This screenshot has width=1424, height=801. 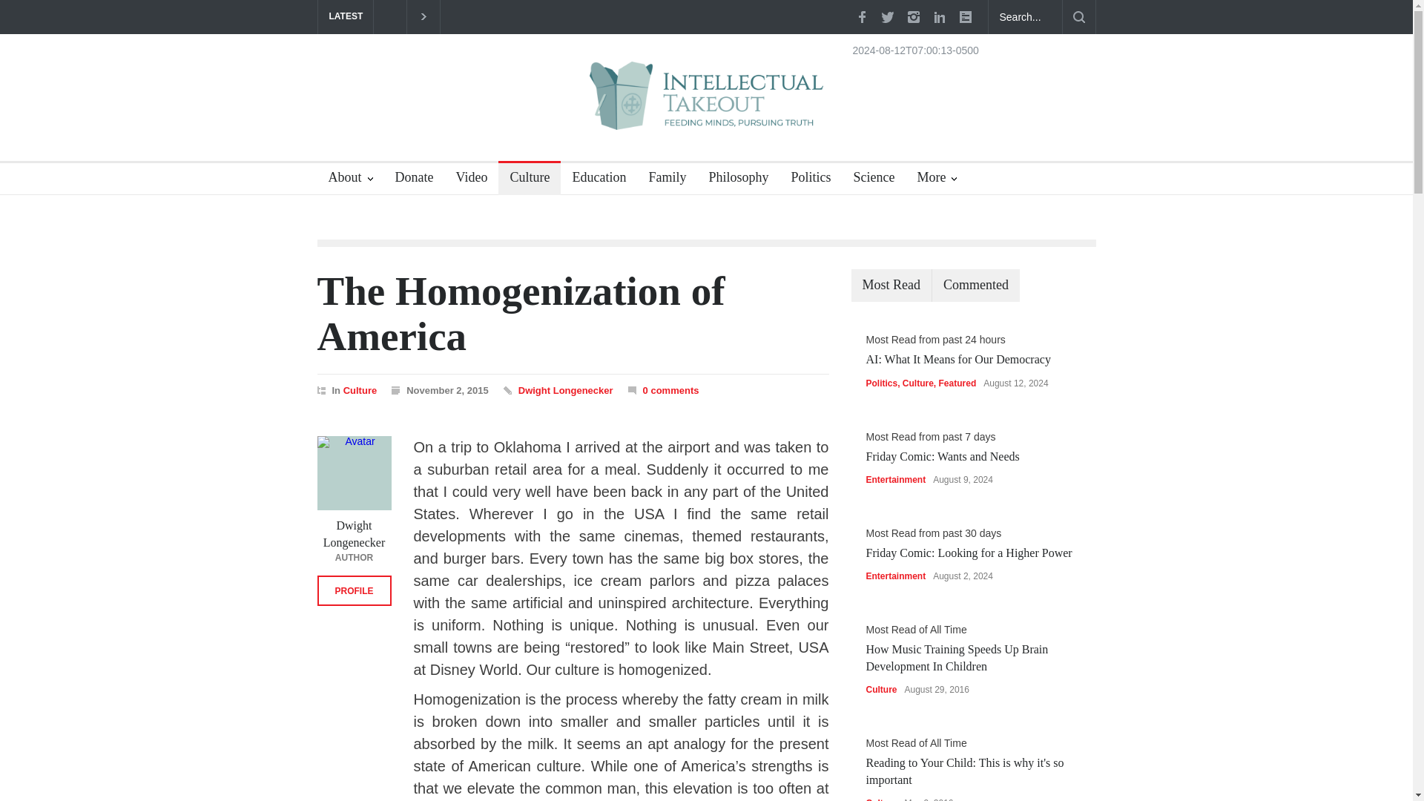 I want to click on Intellectual Takeout, so click(x=706, y=105).